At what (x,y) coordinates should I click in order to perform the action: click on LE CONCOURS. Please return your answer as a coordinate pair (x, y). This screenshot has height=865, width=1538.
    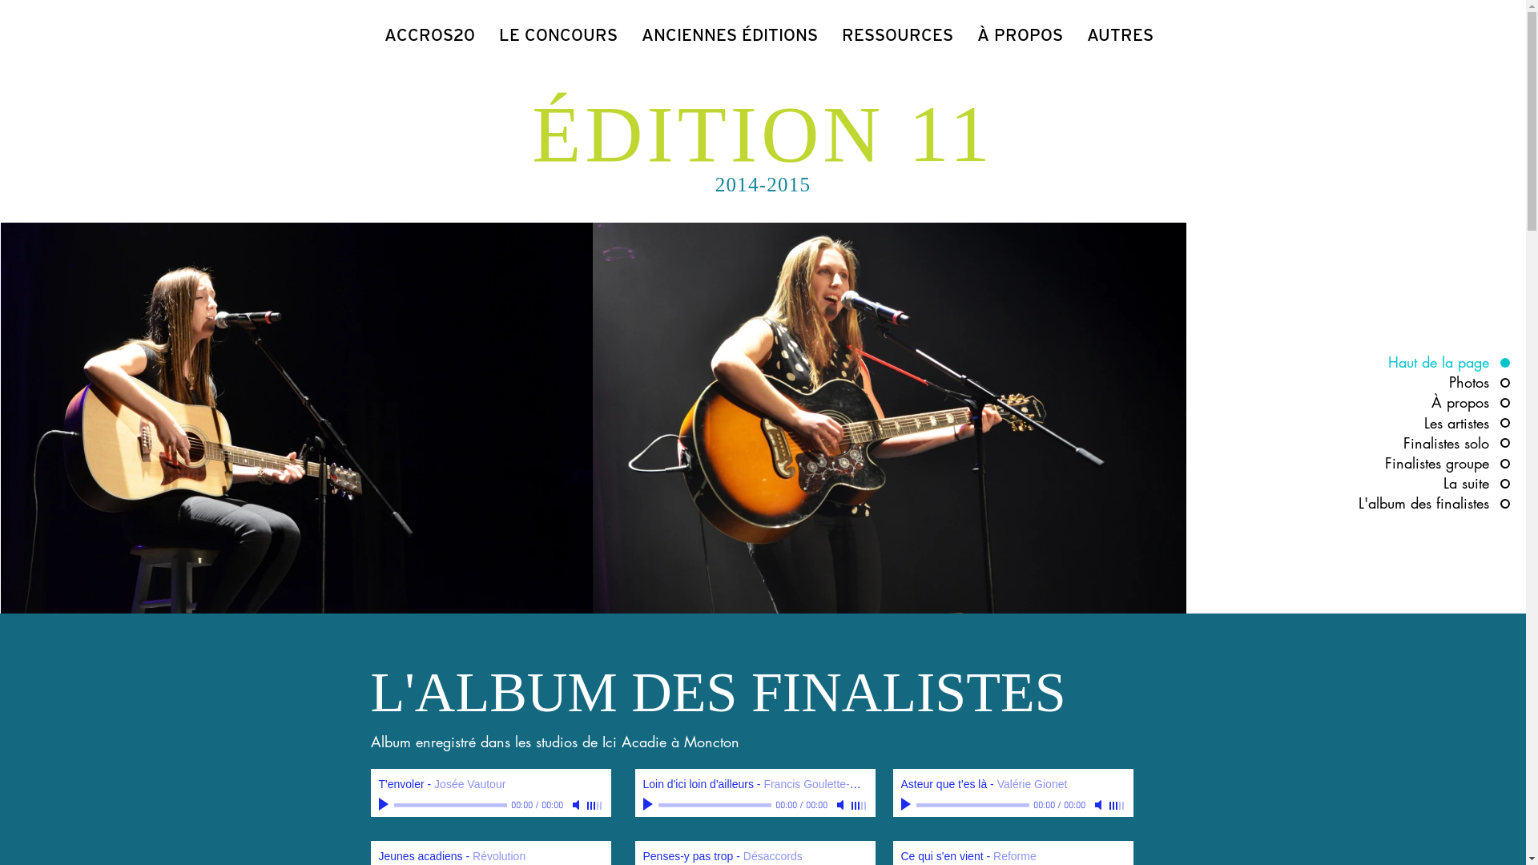
    Looking at the image, I should click on (558, 35).